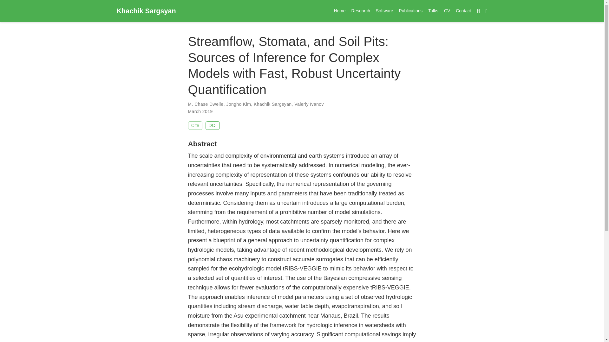 The width and height of the screenshot is (609, 342). What do you see at coordinates (463, 11) in the screenshot?
I see `Contact` at bounding box center [463, 11].